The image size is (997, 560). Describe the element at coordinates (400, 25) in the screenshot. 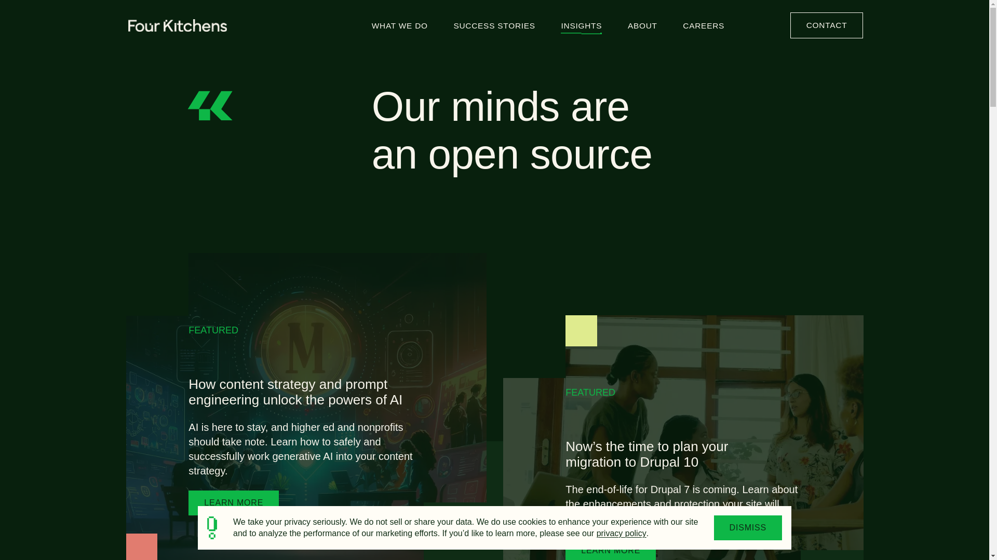

I see `WHAT WE DO` at that location.